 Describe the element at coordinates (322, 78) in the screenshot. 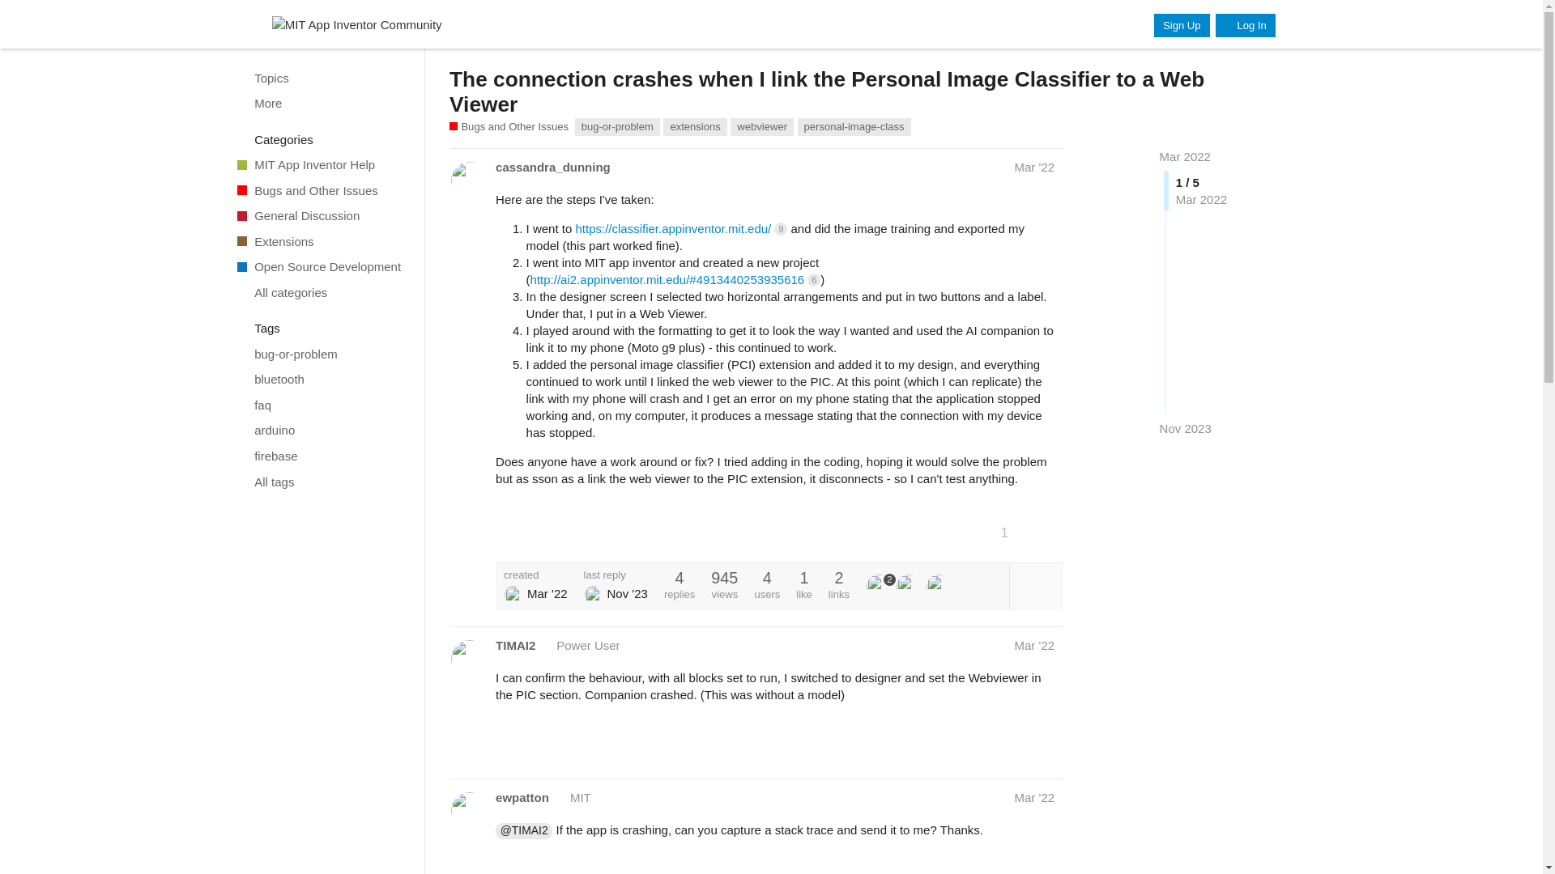

I see `Topics` at that location.